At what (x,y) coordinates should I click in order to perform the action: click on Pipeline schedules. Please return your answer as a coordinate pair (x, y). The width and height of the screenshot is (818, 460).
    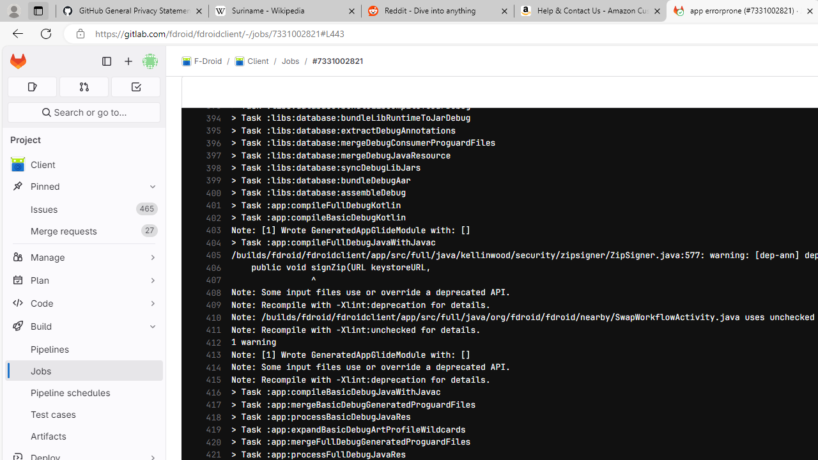
    Looking at the image, I should click on (83, 392).